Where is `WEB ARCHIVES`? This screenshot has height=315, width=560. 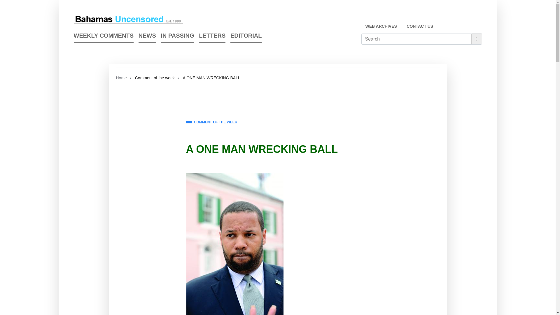 WEB ARCHIVES is located at coordinates (381, 26).